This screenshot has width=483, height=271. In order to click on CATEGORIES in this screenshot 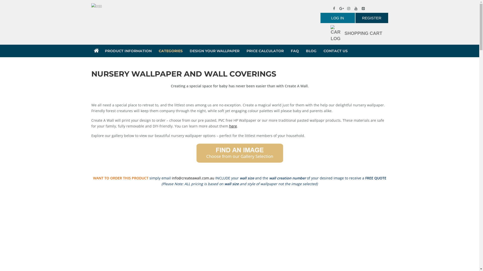, I will do `click(171, 51)`.